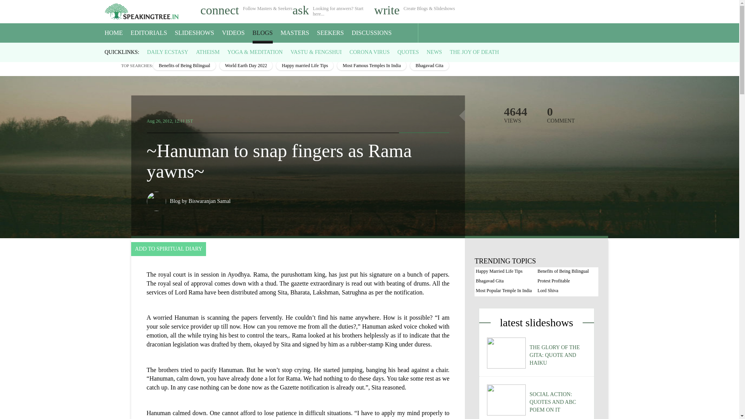 The image size is (745, 419). I want to click on Share on LinkedIn, so click(440, 119).